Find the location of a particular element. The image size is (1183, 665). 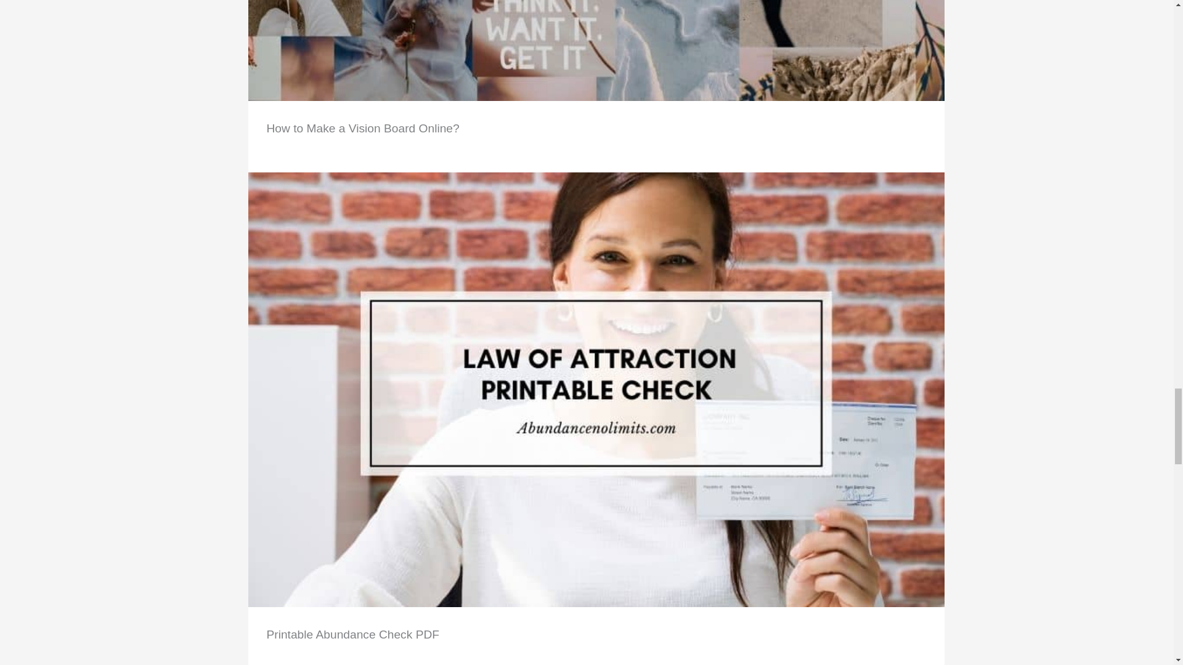

Printable Abundance Check PDF is located at coordinates (595, 389).